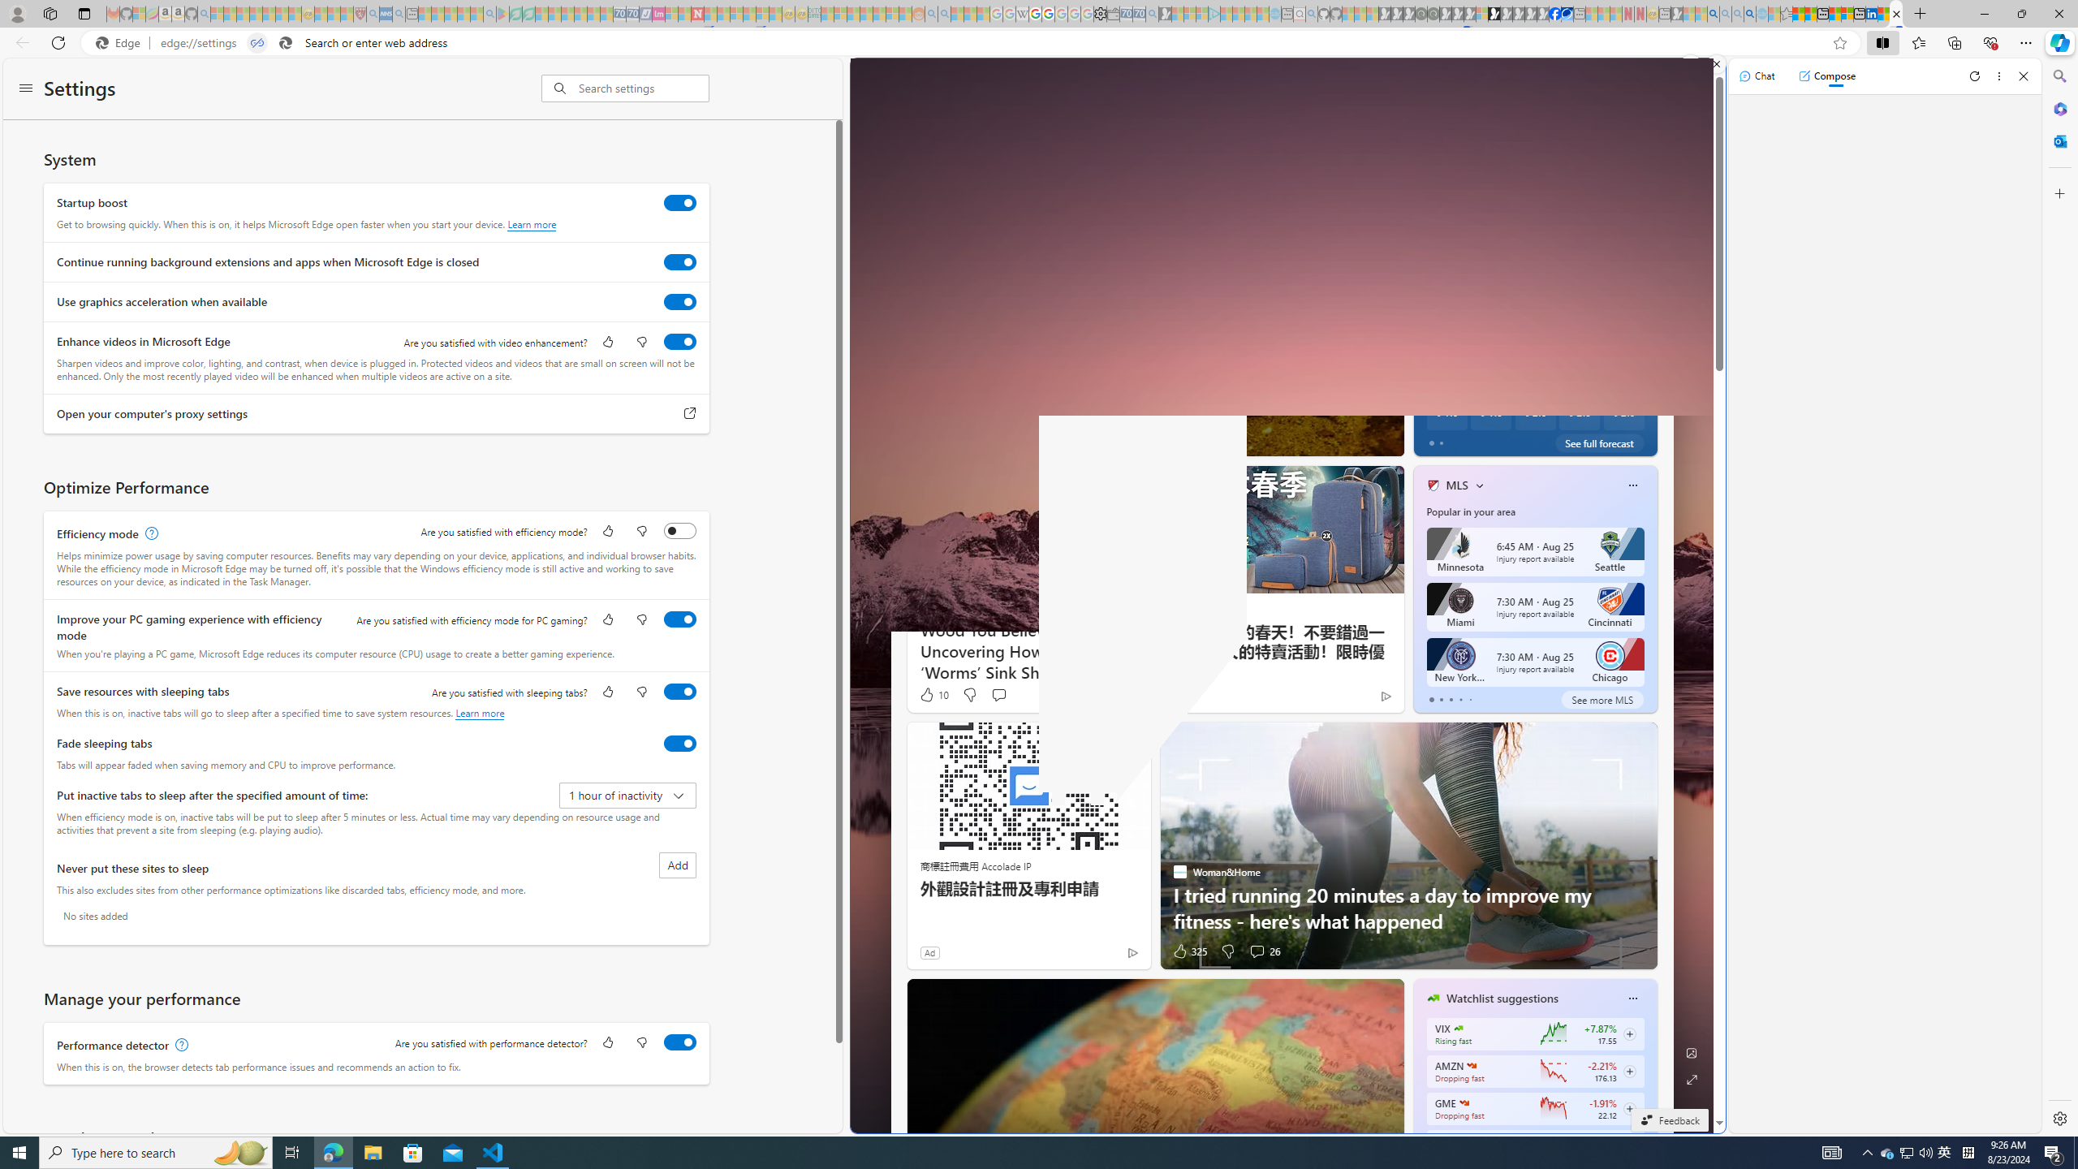 This screenshot has width=2078, height=1169. I want to click on AutomationID: tab-14, so click(1106, 440).